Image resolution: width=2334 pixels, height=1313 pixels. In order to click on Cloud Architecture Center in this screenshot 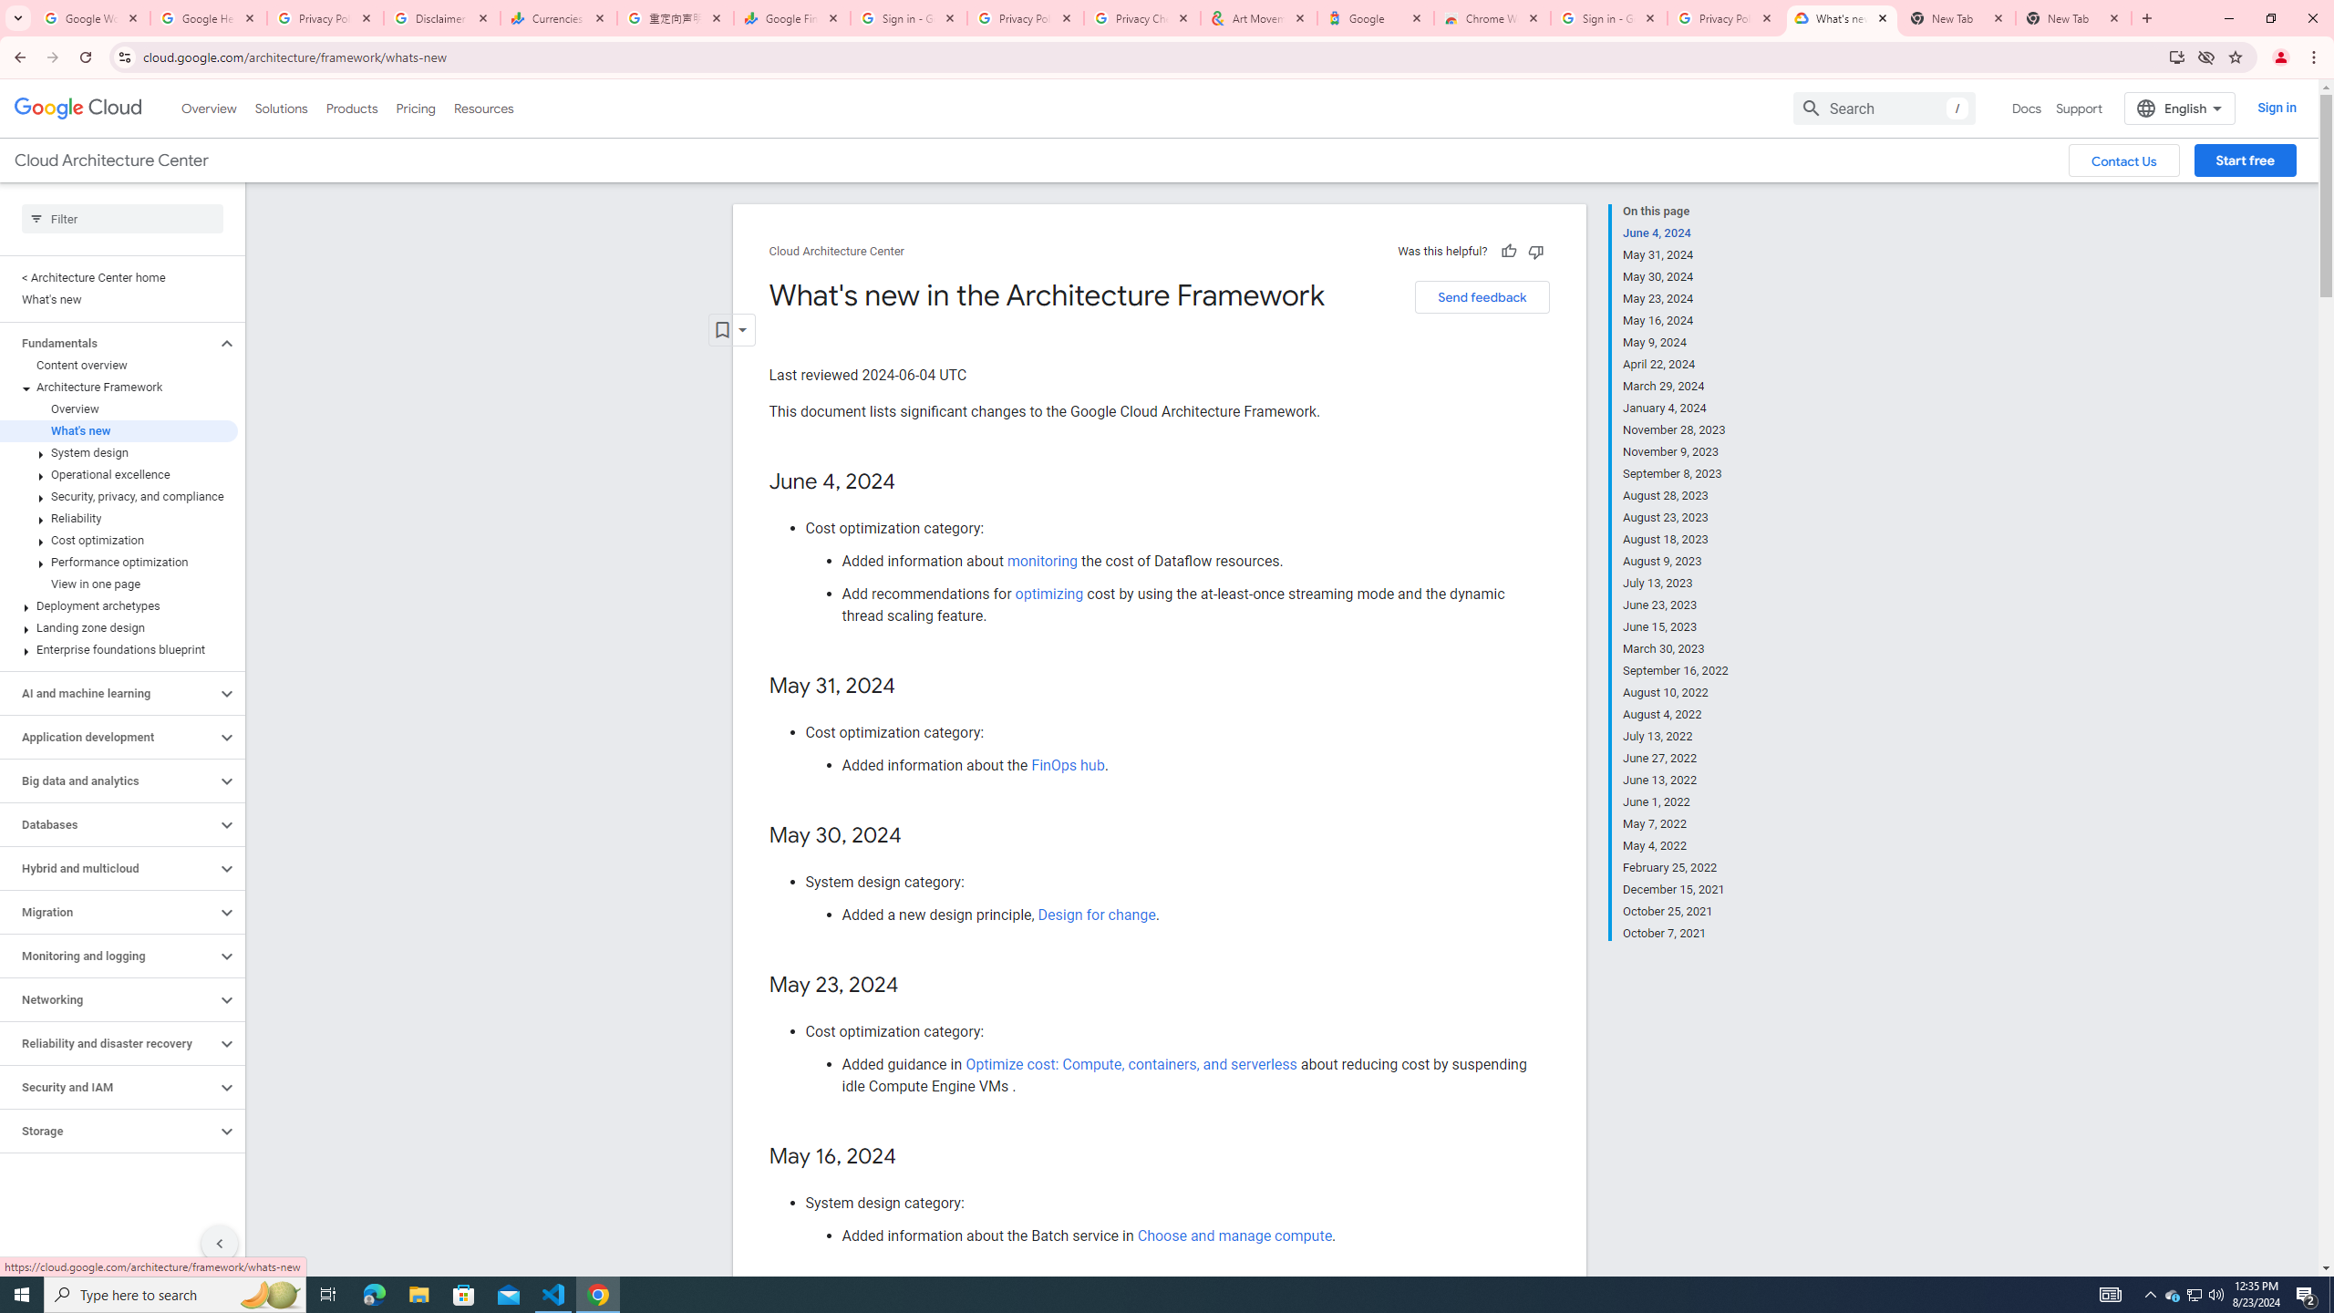, I will do `click(837, 252)`.